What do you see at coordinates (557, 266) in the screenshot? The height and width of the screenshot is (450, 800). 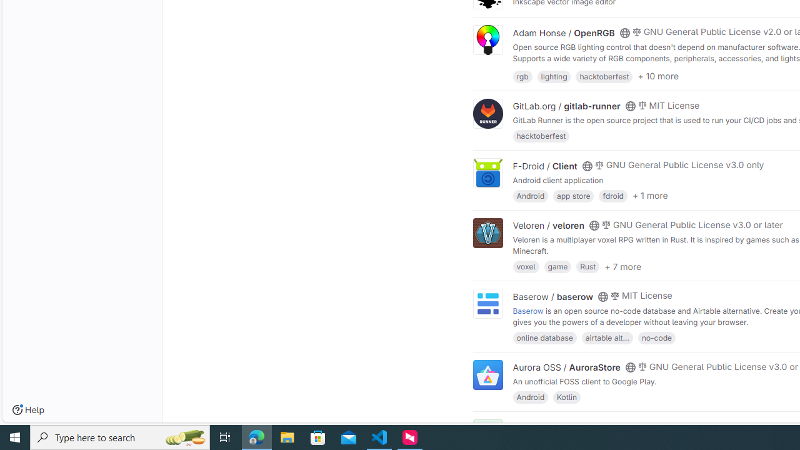 I see `game` at bounding box center [557, 266].